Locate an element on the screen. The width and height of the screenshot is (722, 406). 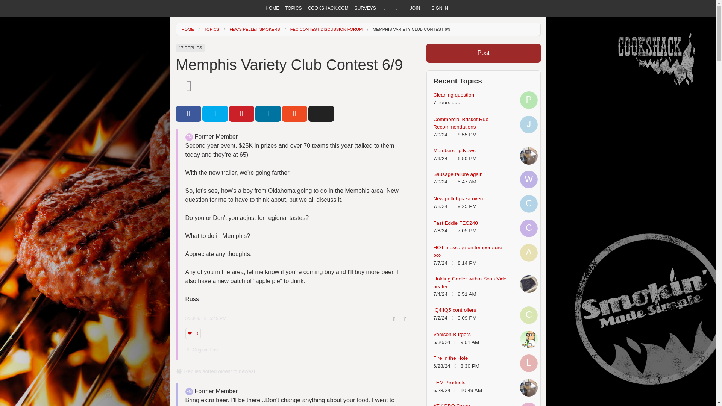
HOME is located at coordinates (272, 8).